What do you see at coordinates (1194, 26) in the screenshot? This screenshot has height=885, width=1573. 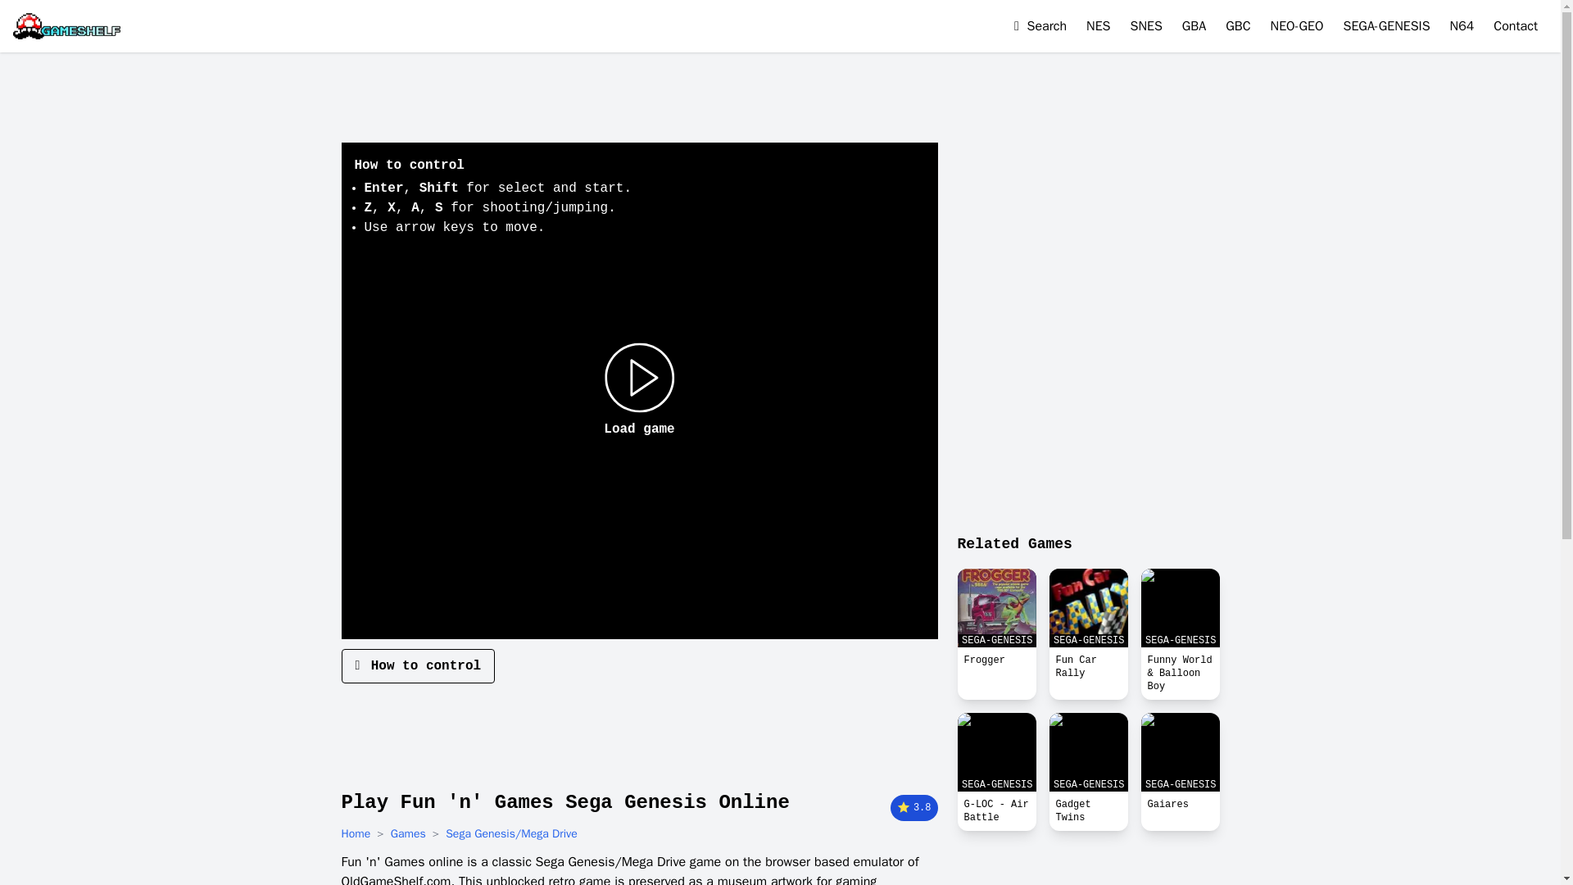 I see `Game Boy Advance` at bounding box center [1194, 26].